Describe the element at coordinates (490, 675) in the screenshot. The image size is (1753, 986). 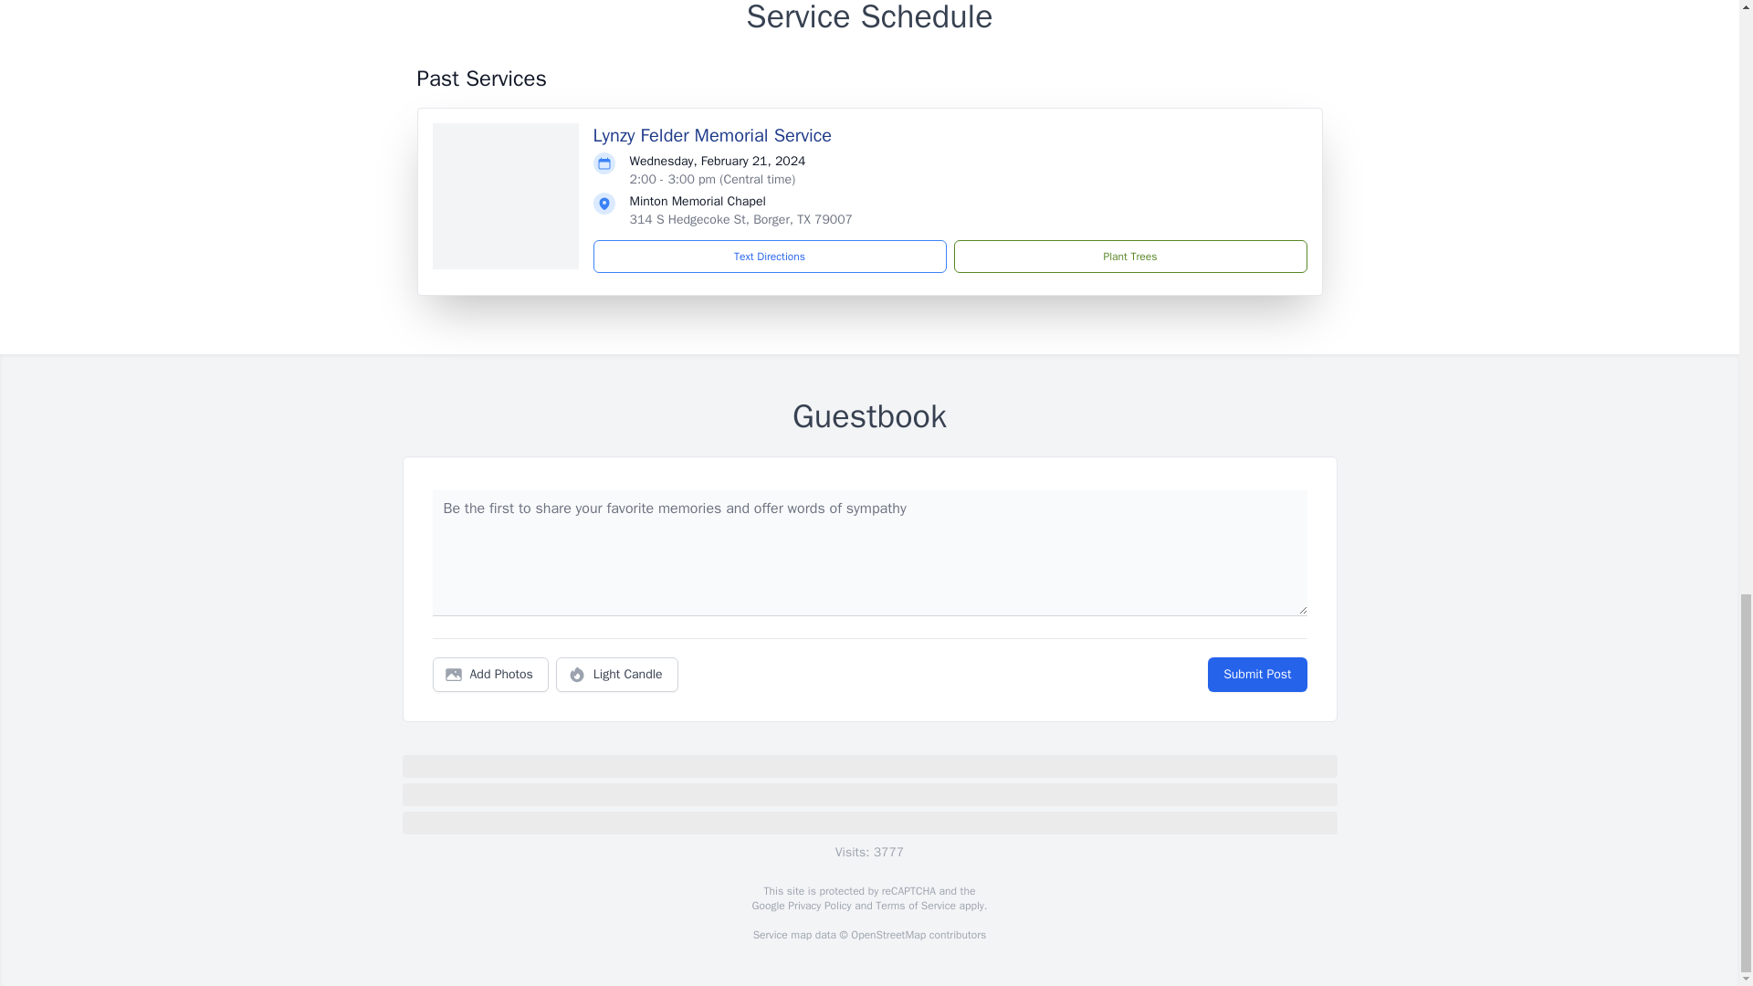
I see `Add Photos` at that location.